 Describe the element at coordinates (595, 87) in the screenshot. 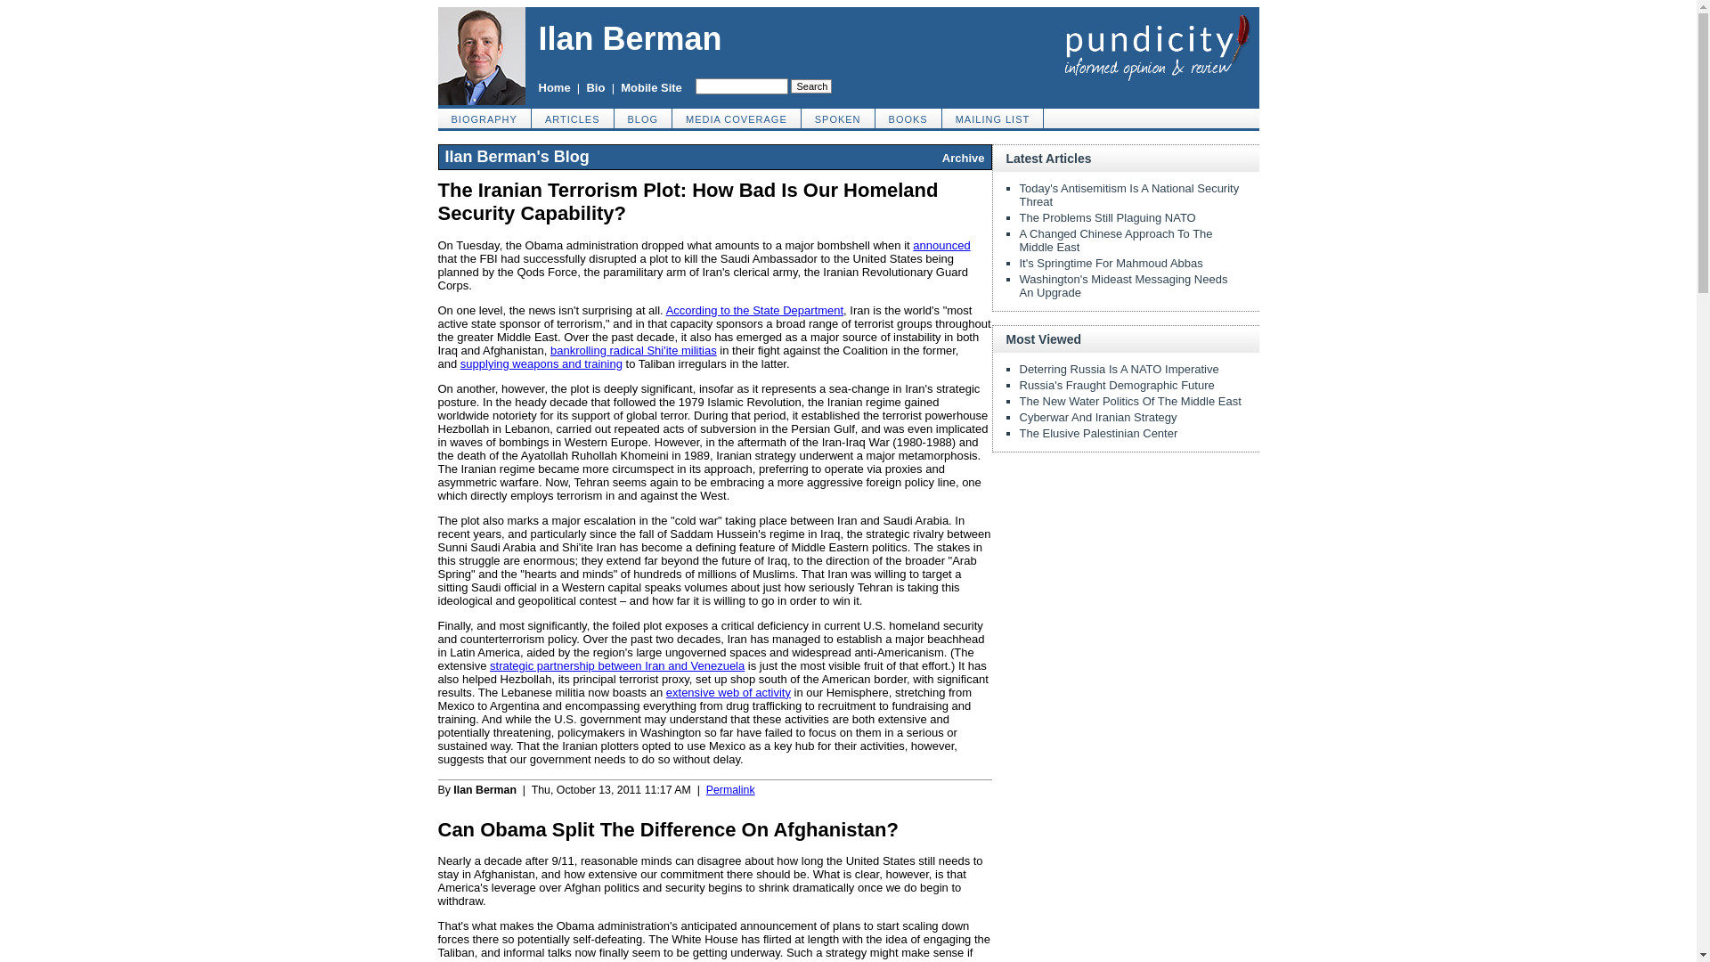

I see `Bio` at that location.